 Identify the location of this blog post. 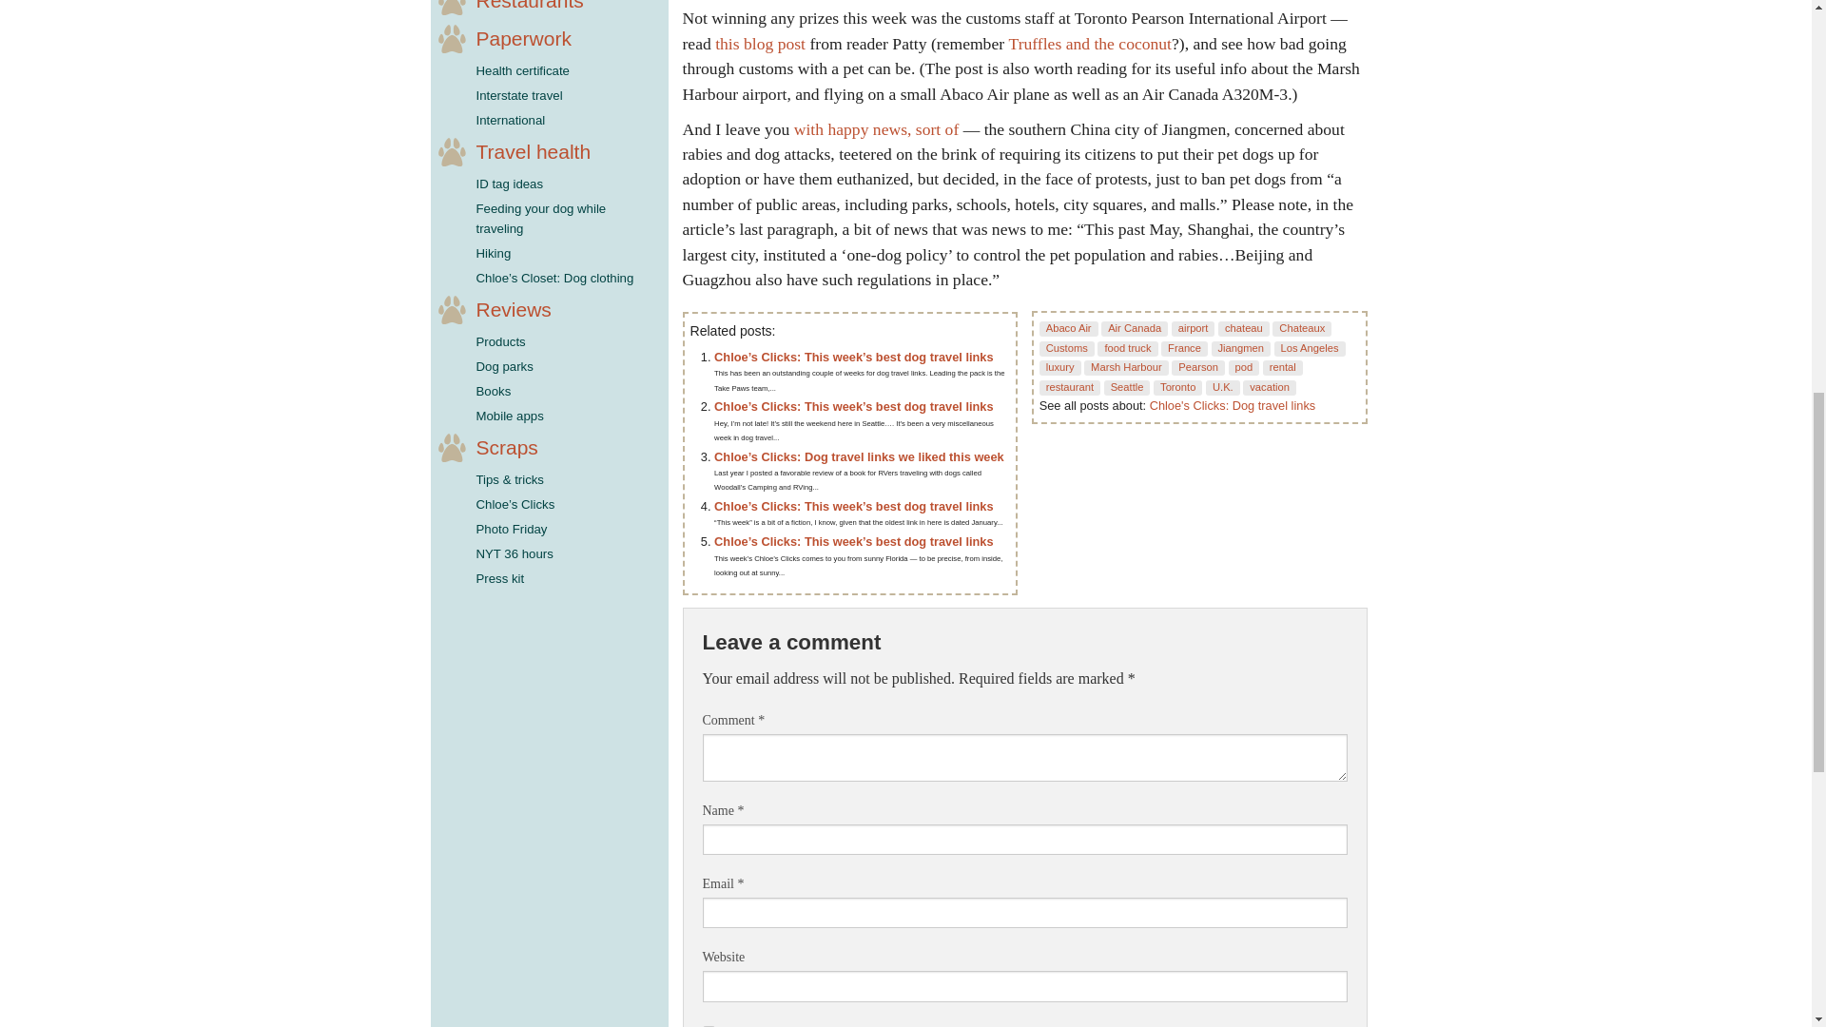
(760, 44).